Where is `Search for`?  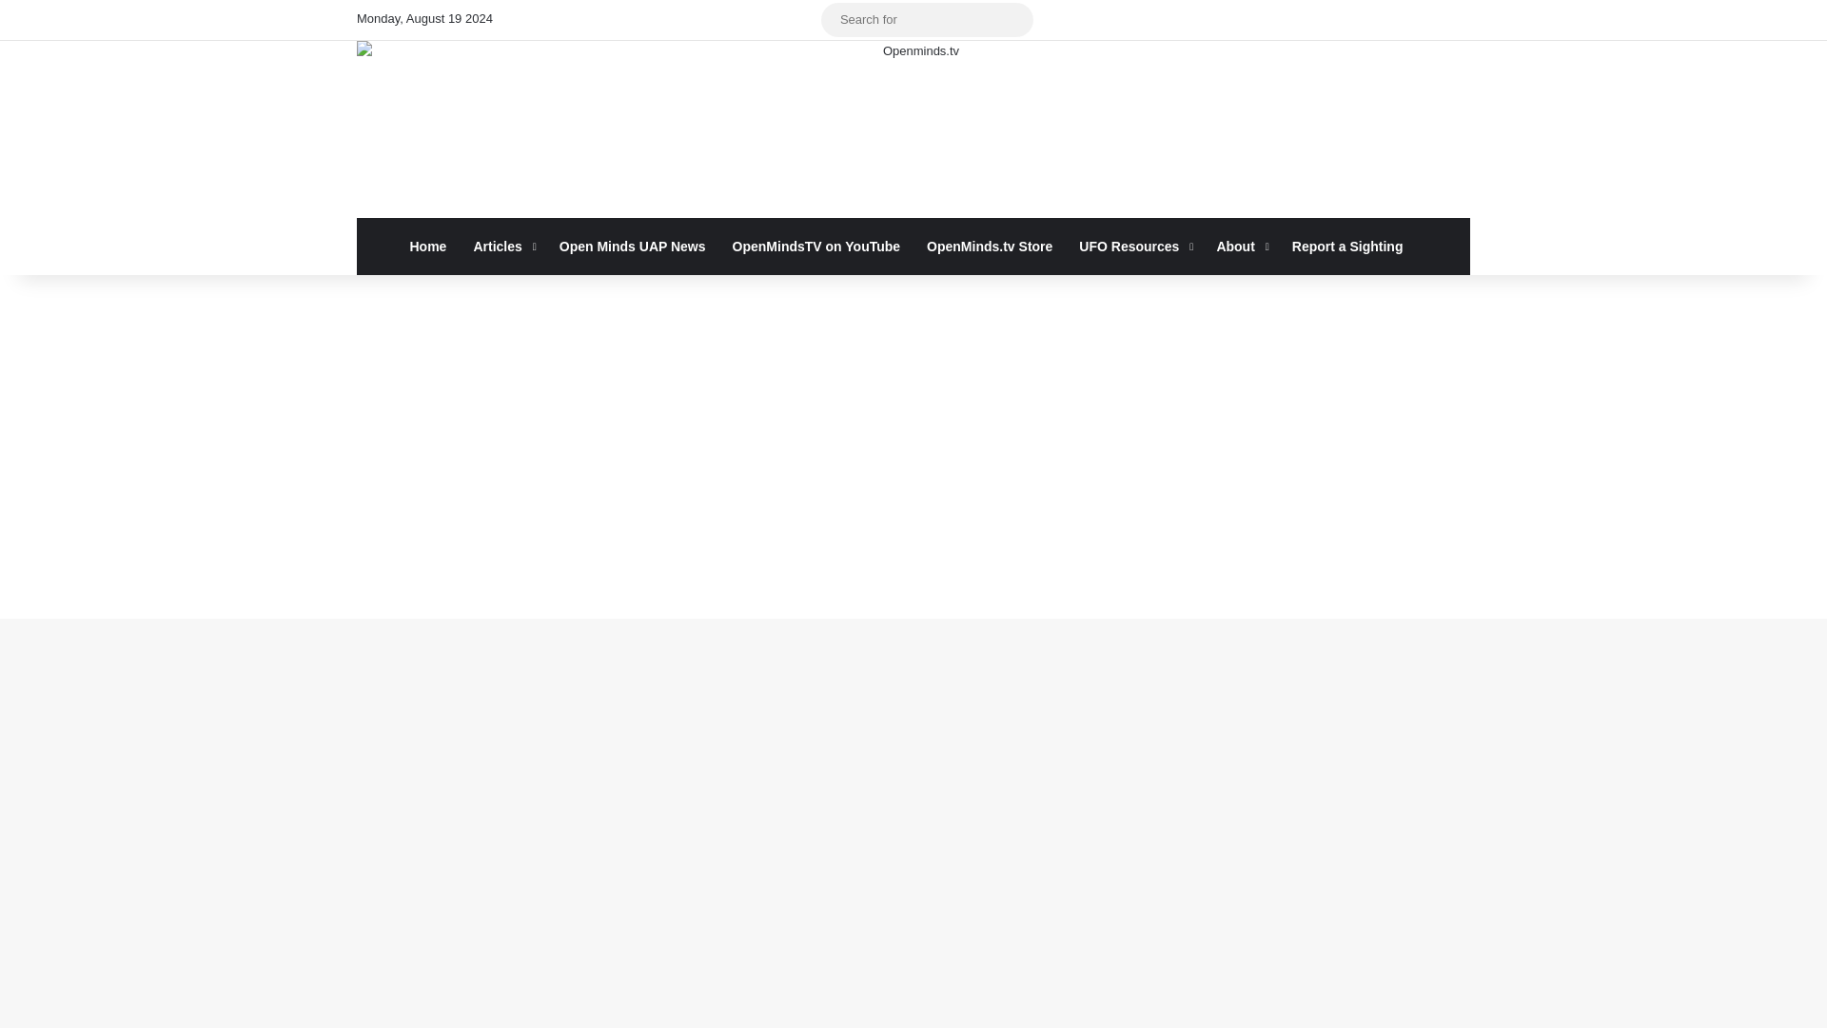 Search for is located at coordinates (927, 19).